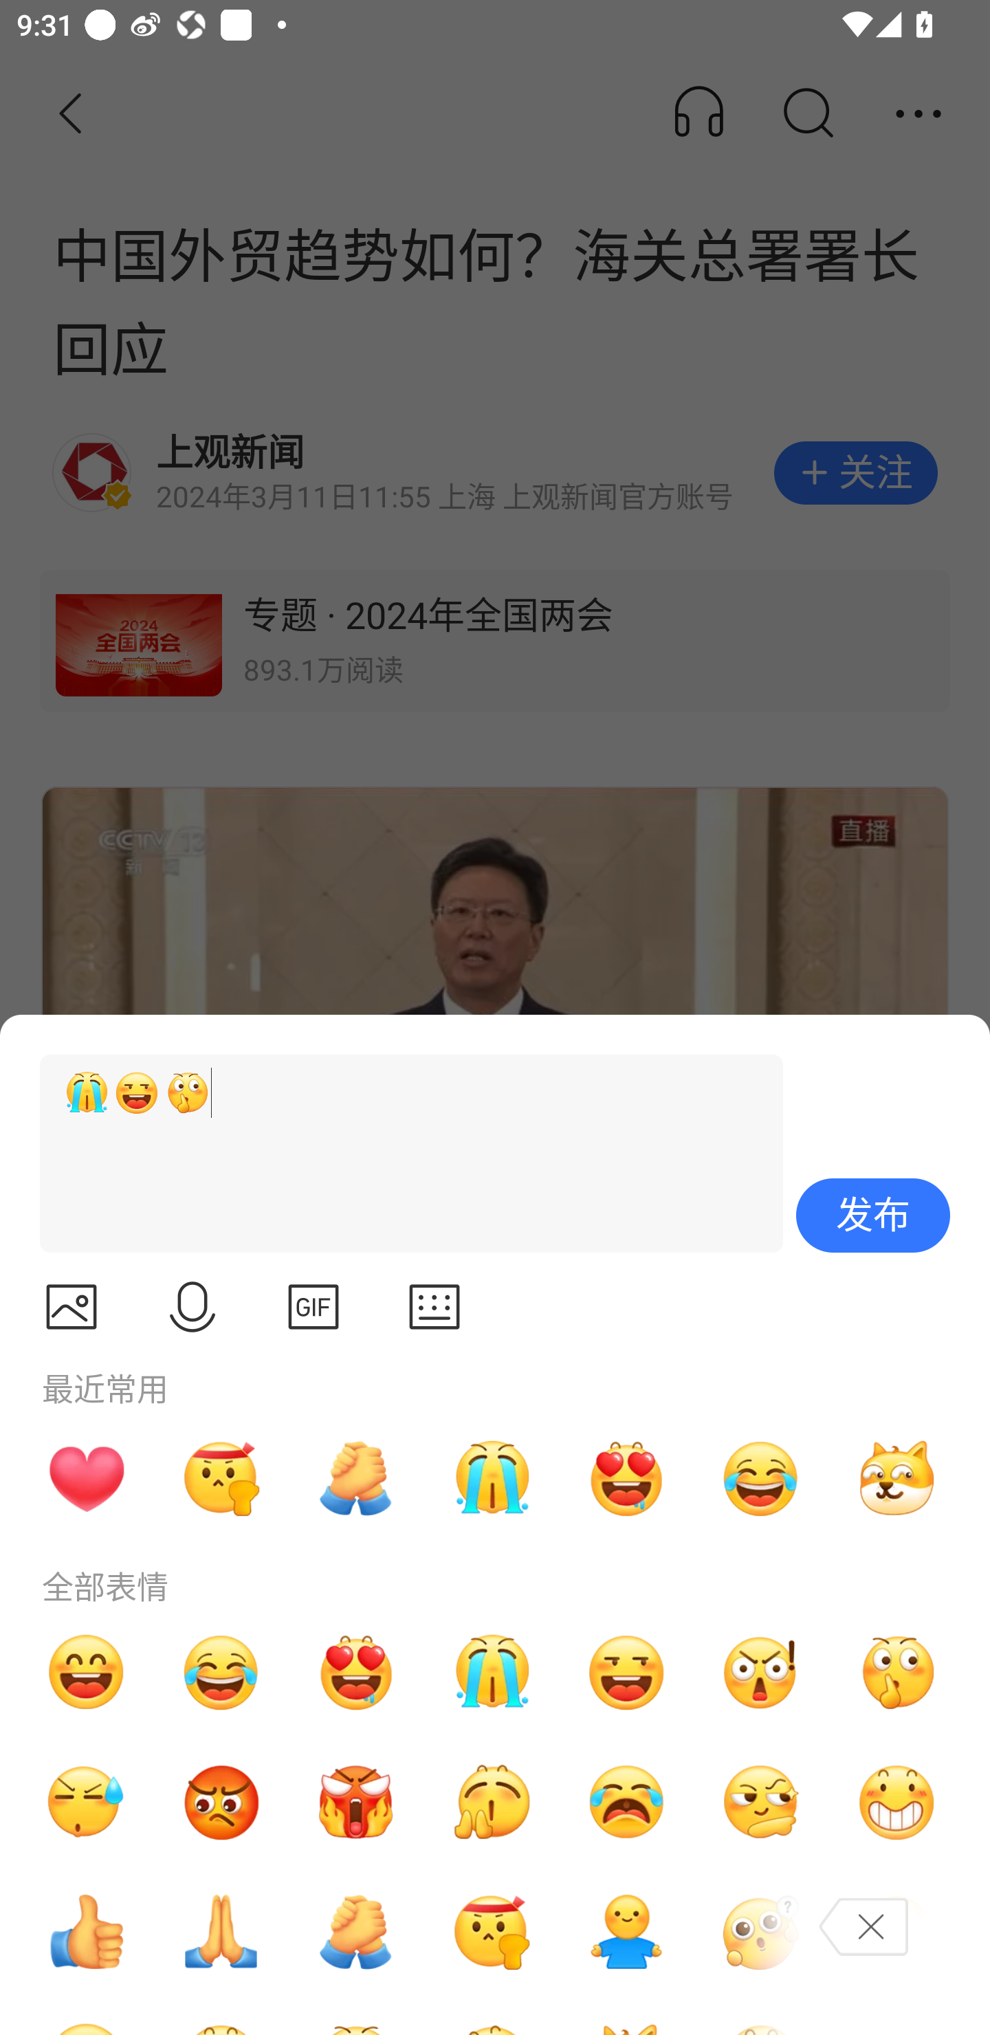 The image size is (990, 2035). I want to click on 汗, so click(86, 1803).